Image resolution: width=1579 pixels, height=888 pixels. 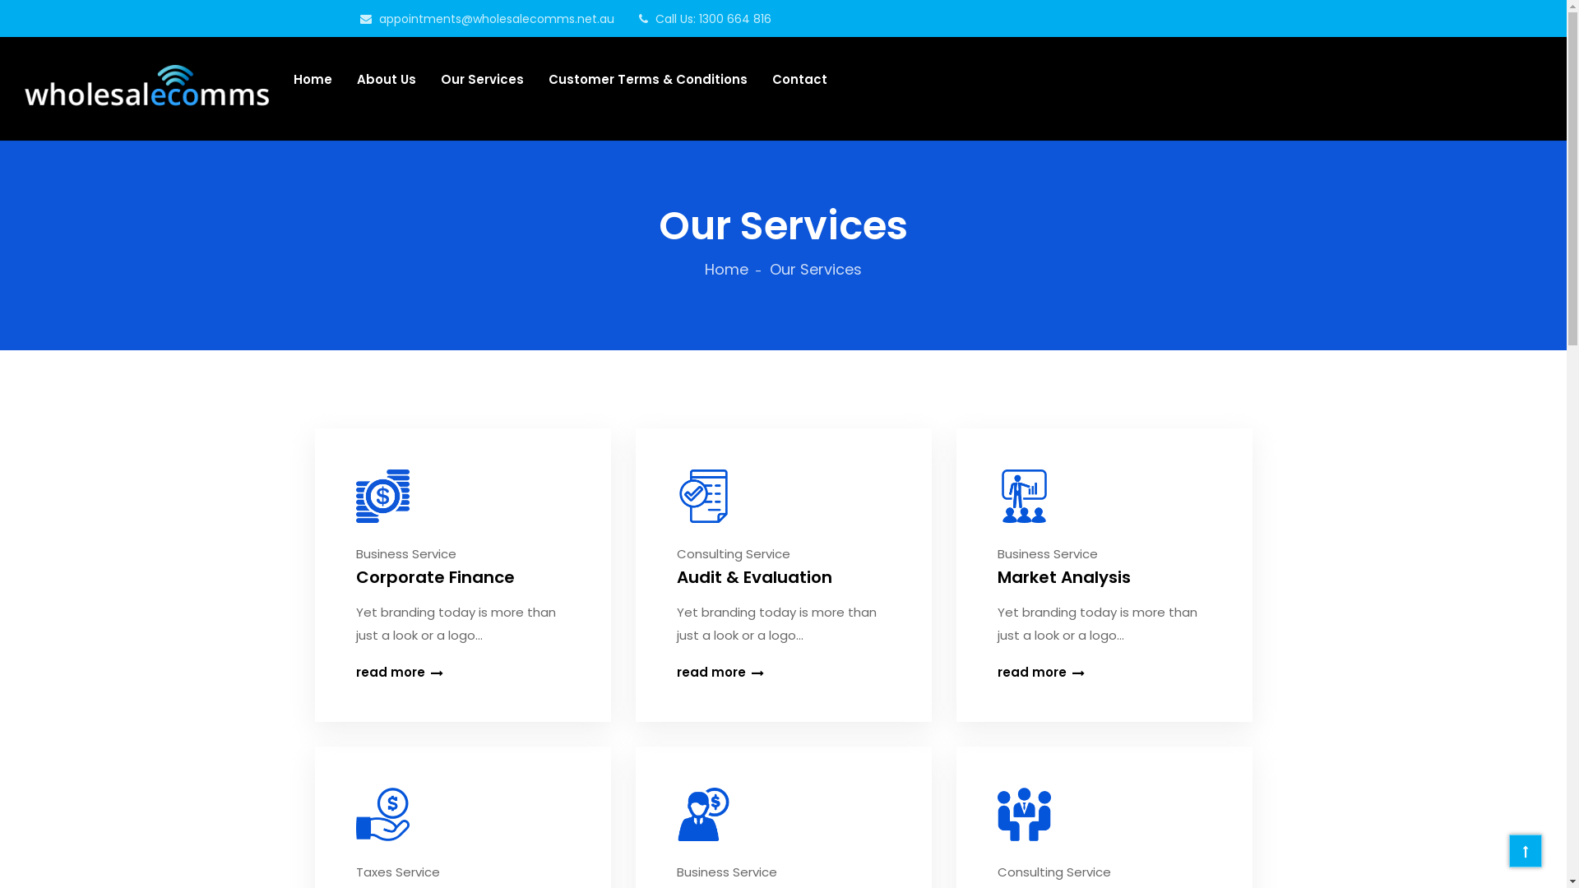 I want to click on Customer Terms & Conditions, so click(x=648, y=79).